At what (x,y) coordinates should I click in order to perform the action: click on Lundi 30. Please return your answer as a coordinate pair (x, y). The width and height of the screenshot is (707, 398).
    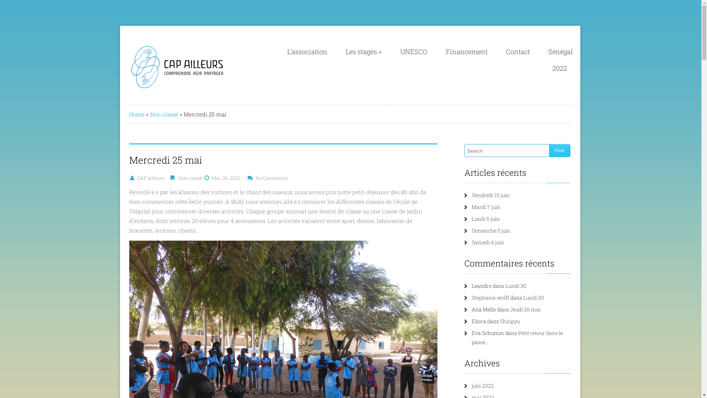
    Looking at the image, I should click on (516, 286).